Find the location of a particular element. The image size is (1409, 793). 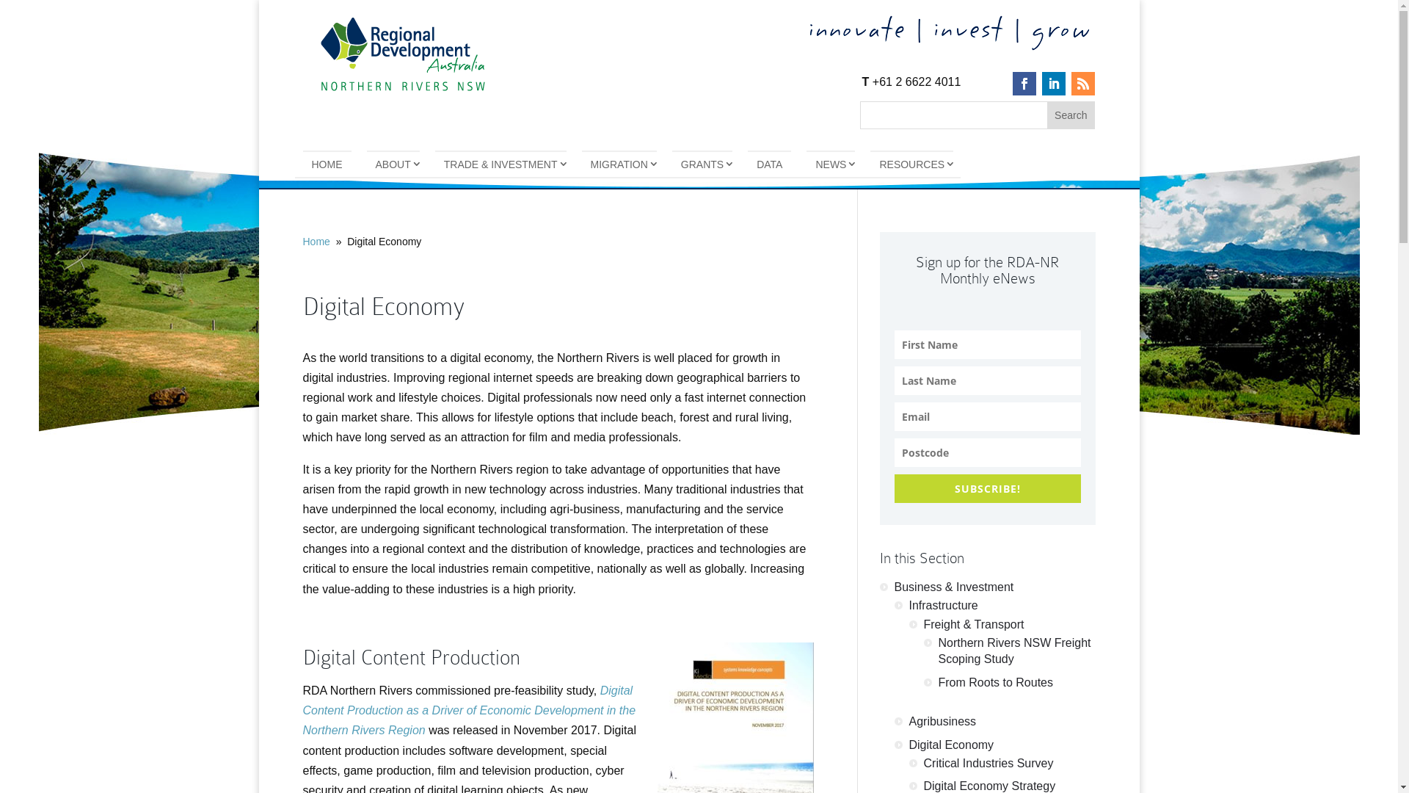

DATA is located at coordinates (769, 164).